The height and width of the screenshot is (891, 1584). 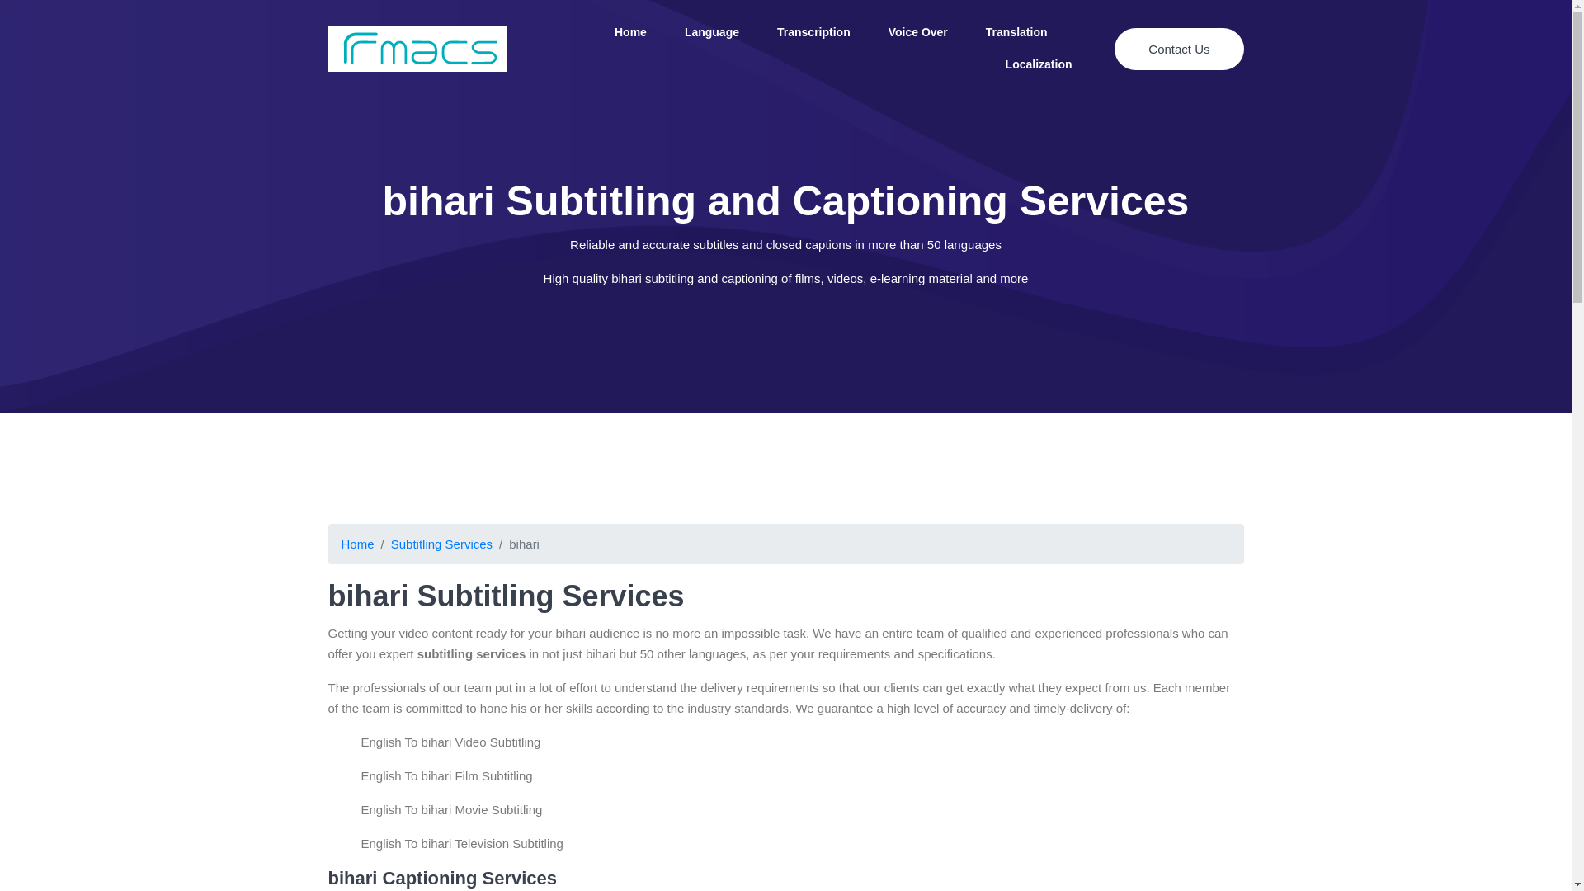 What do you see at coordinates (918, 33) in the screenshot?
I see `Voice Over` at bounding box center [918, 33].